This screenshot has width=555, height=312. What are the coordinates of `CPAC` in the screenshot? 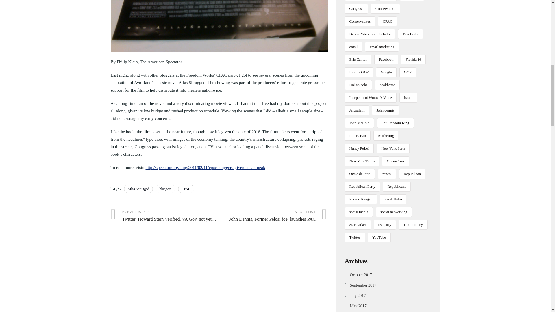 It's located at (186, 189).